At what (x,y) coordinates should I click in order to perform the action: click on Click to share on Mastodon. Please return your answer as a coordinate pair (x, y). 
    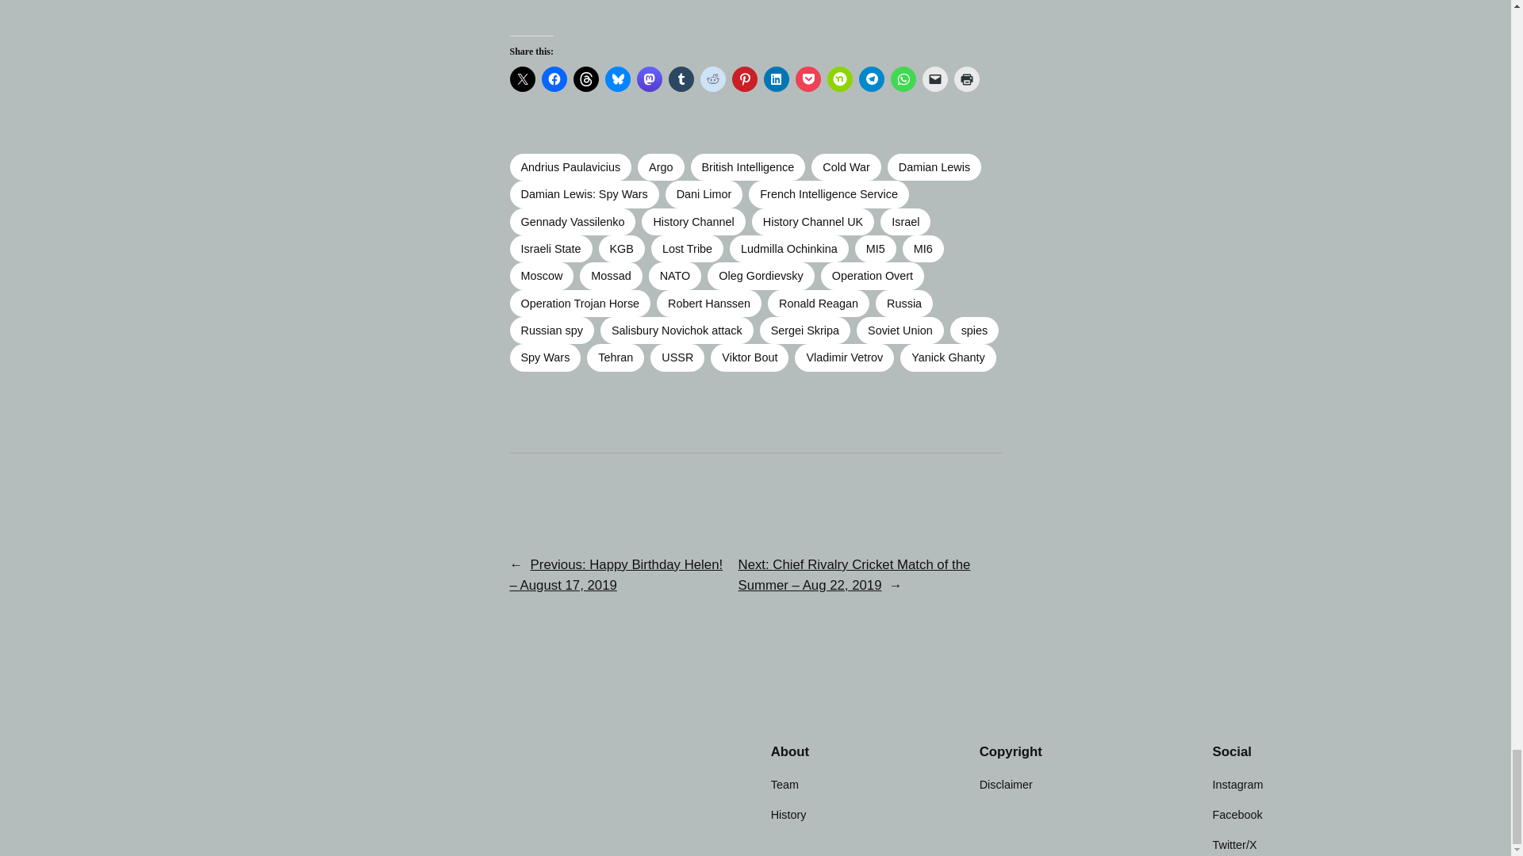
    Looking at the image, I should click on (649, 79).